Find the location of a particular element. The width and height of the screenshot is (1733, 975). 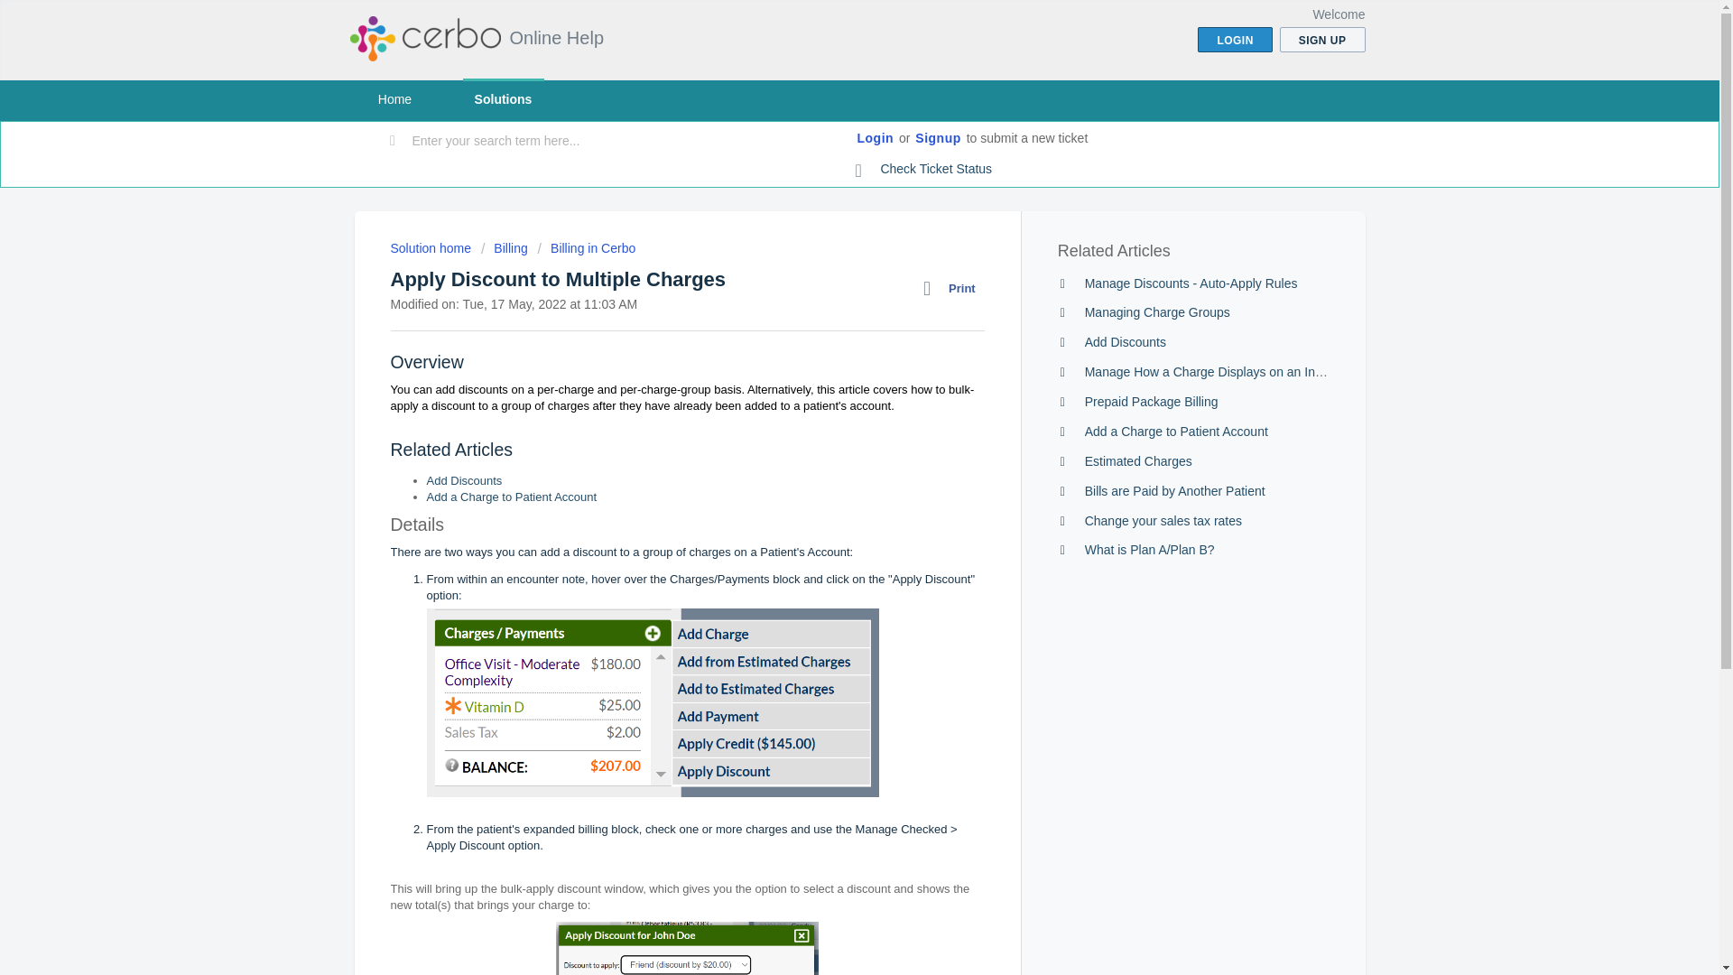

Login is located at coordinates (876, 139).